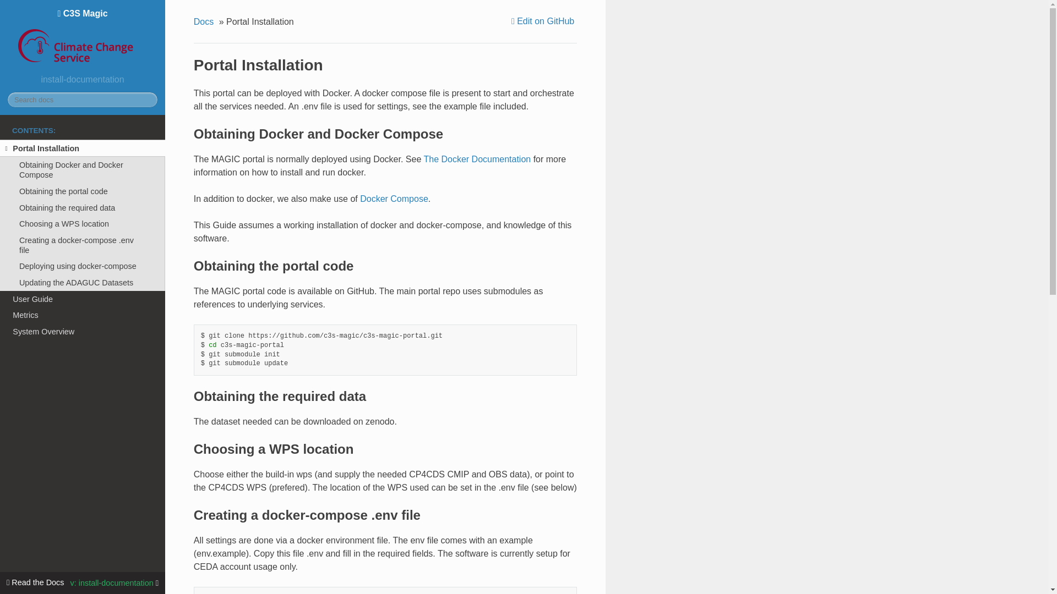 This screenshot has width=1057, height=594. Describe the element at coordinates (205, 22) in the screenshot. I see `Docs` at that location.